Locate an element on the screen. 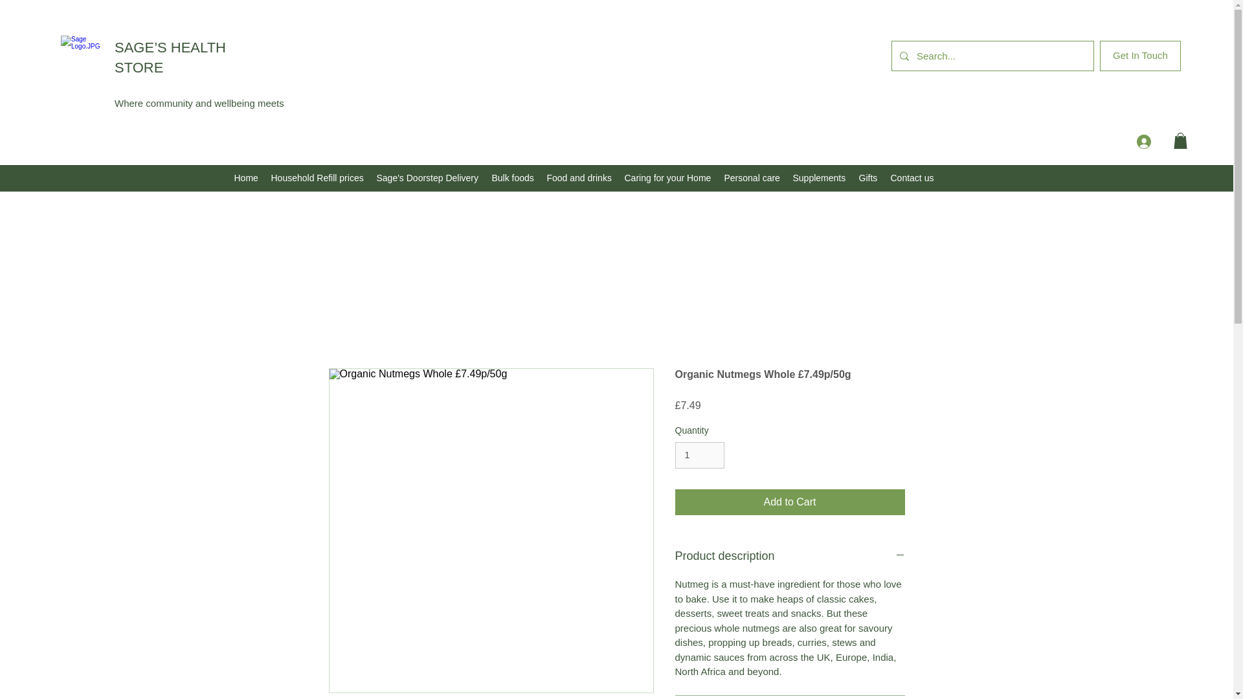  Get In Touch is located at coordinates (1141, 56).